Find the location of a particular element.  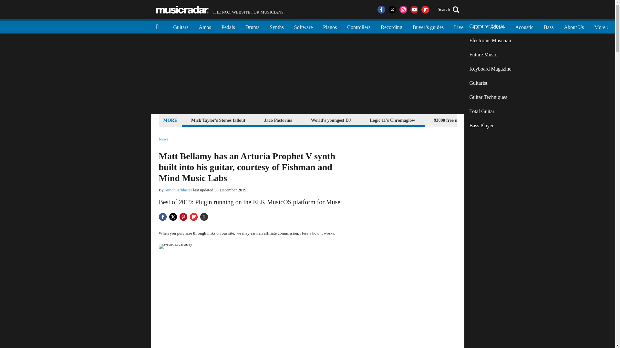

Electronic Musician is located at coordinates (228, 26).